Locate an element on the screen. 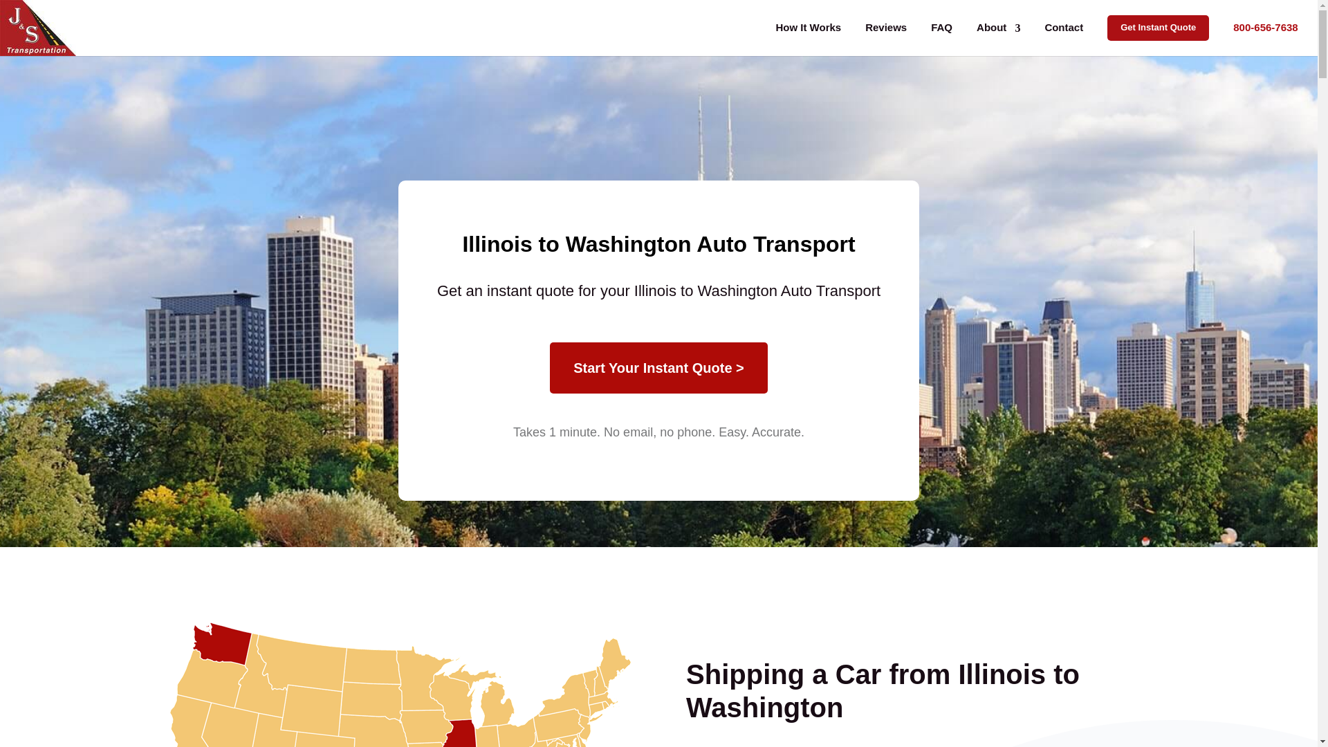 This screenshot has height=747, width=1328. 800-656-7638 is located at coordinates (1265, 28).